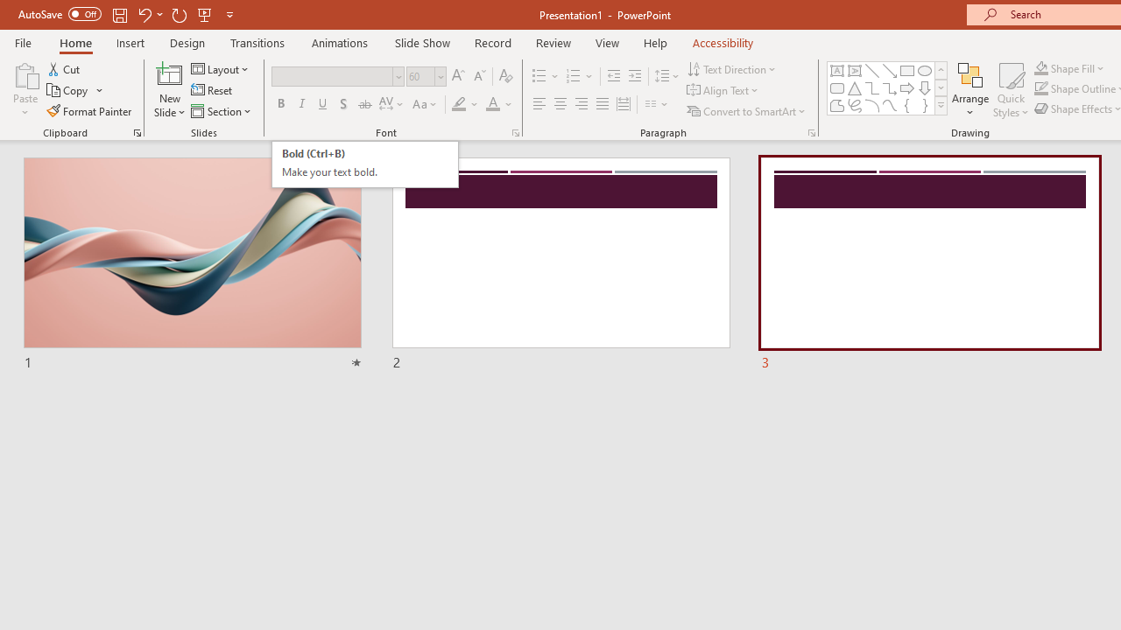 The width and height of the screenshot is (1121, 630). What do you see at coordinates (581, 105) in the screenshot?
I see `Align Right` at bounding box center [581, 105].